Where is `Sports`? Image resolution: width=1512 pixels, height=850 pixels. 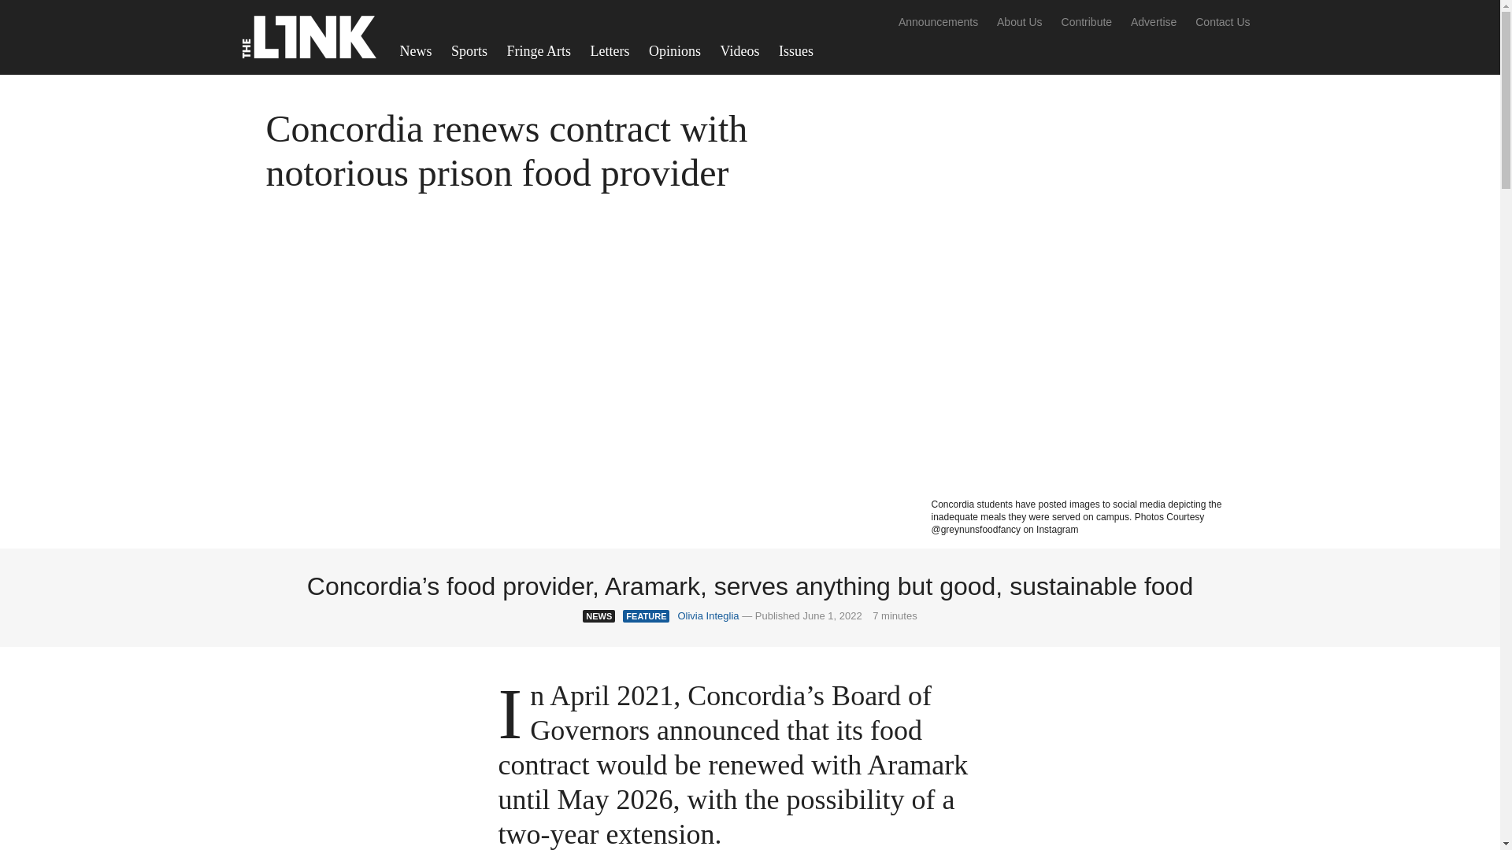
Sports is located at coordinates (469, 51).